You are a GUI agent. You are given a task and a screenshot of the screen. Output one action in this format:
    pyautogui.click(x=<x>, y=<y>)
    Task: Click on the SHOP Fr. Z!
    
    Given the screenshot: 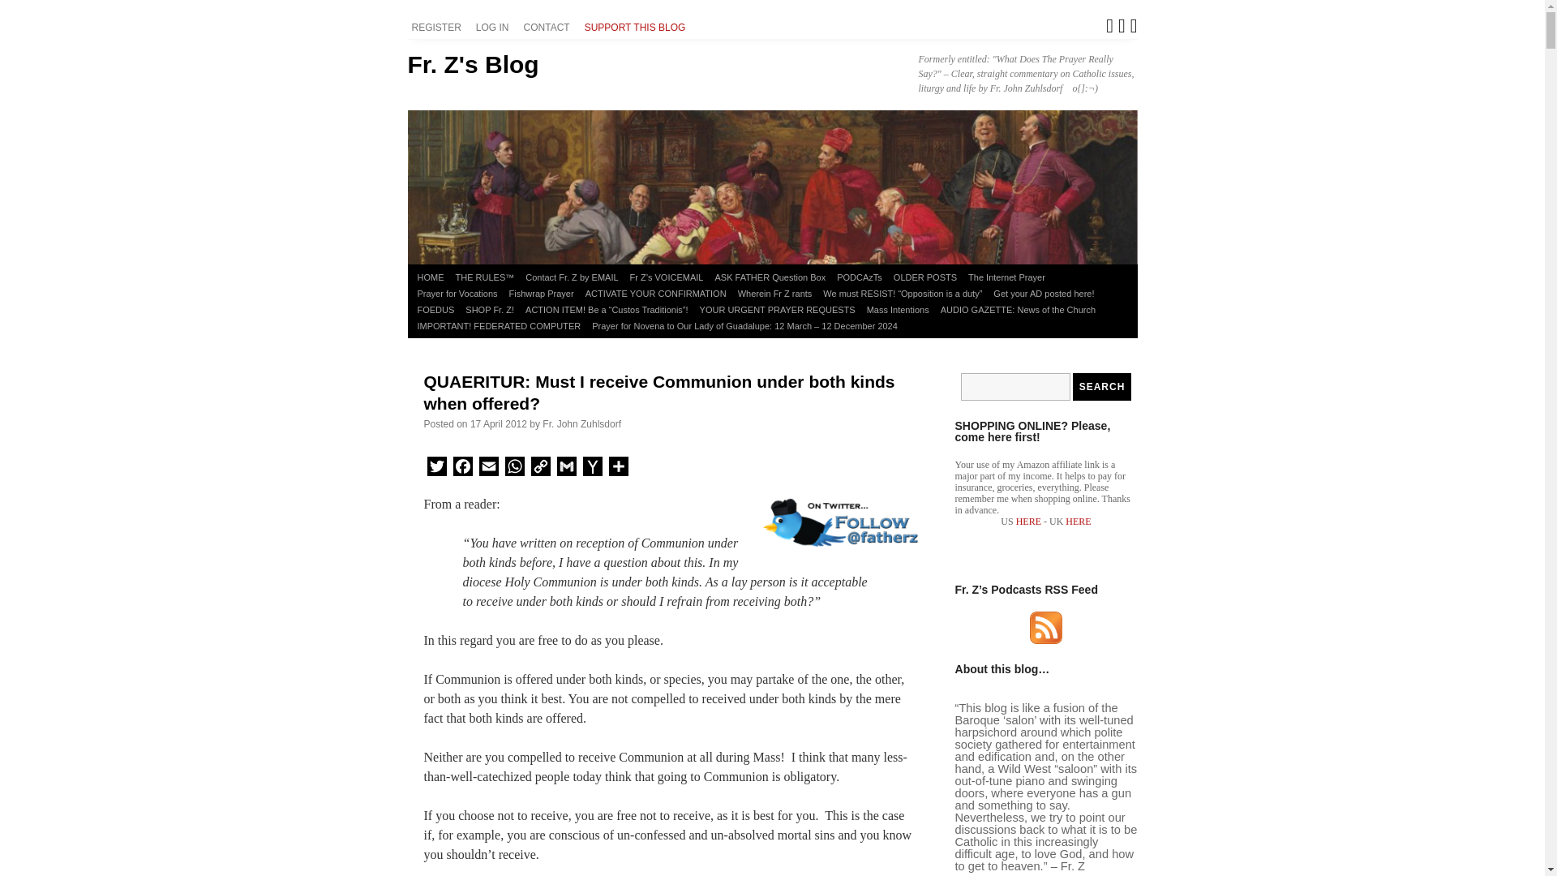 What is the action you would take?
    pyautogui.click(x=490, y=310)
    